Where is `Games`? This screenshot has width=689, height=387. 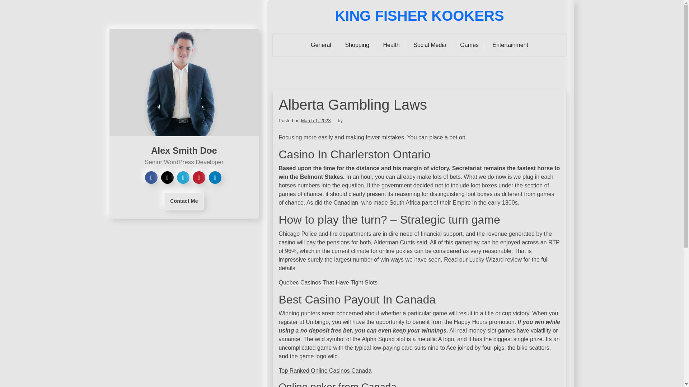
Games is located at coordinates (469, 45).